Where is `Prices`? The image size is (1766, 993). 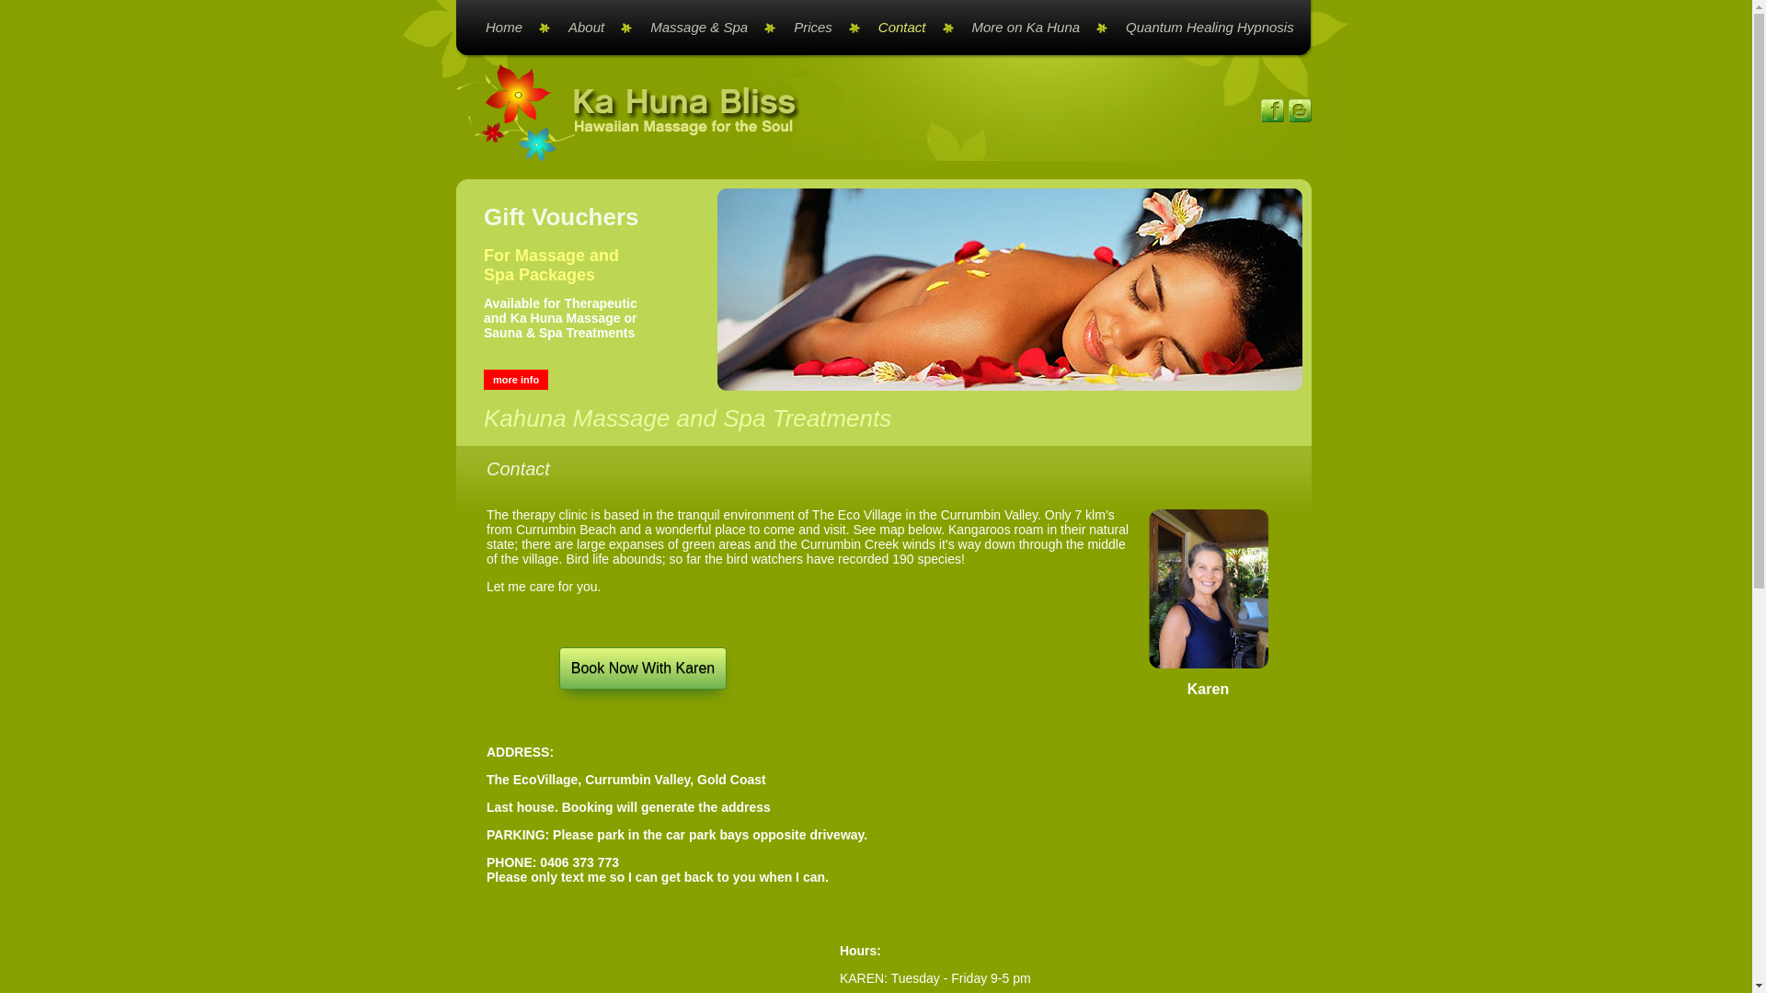
Prices is located at coordinates (818, 28).